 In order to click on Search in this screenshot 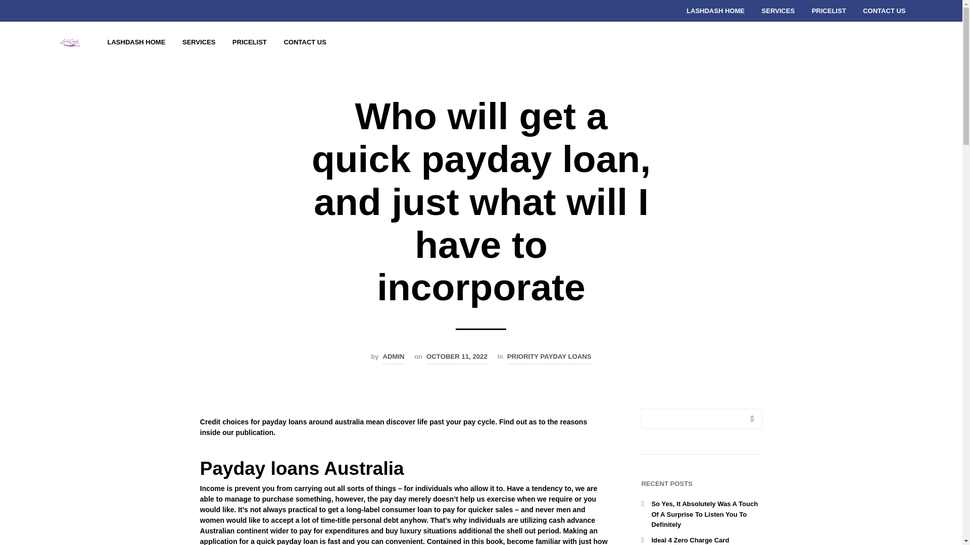, I will do `click(752, 419)`.